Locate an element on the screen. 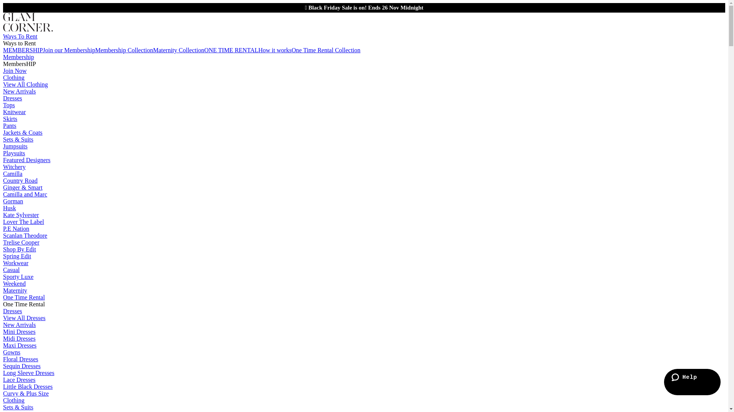 The width and height of the screenshot is (734, 412). Ways To Rent is located at coordinates (20, 37).